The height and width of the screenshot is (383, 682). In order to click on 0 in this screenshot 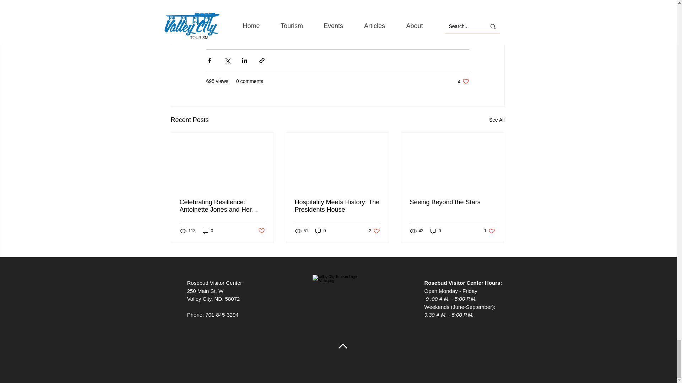, I will do `click(208, 231)`.